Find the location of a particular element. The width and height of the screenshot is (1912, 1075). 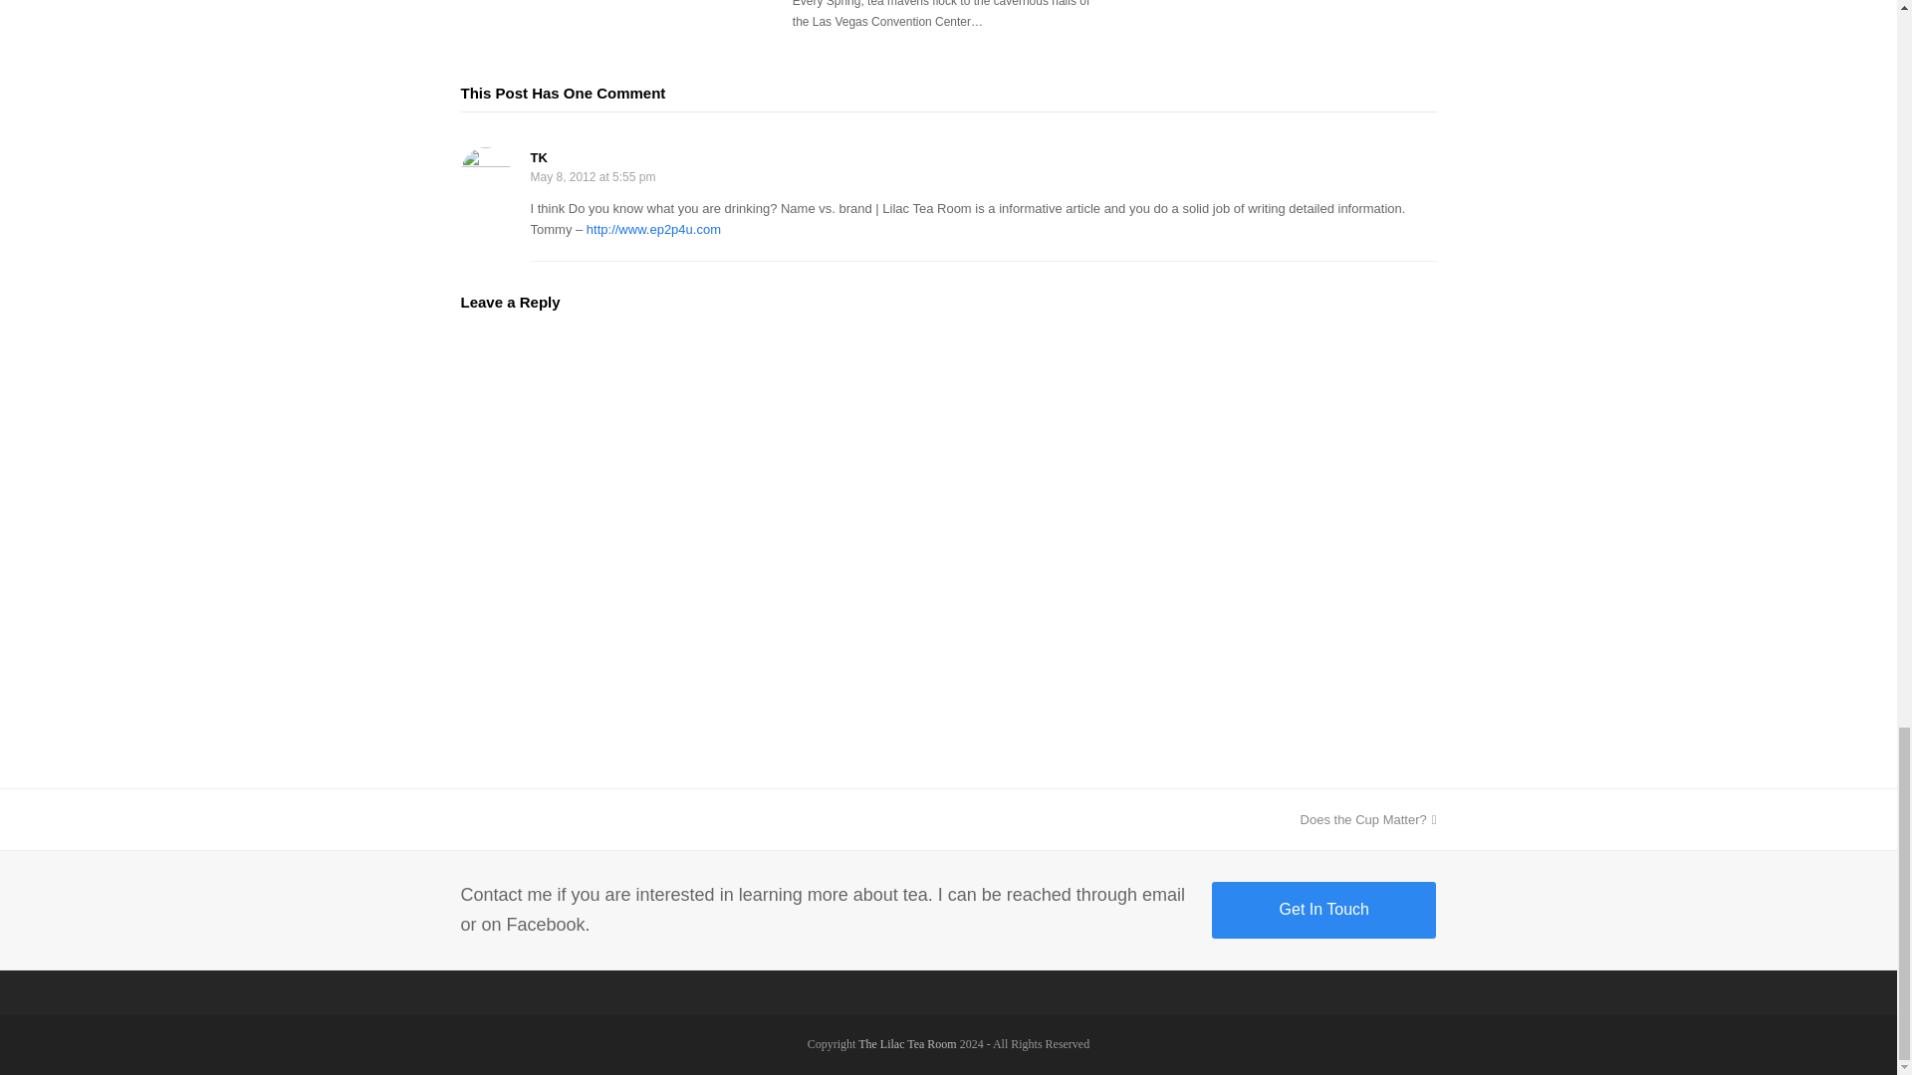

Get In Touch is located at coordinates (1323, 909).